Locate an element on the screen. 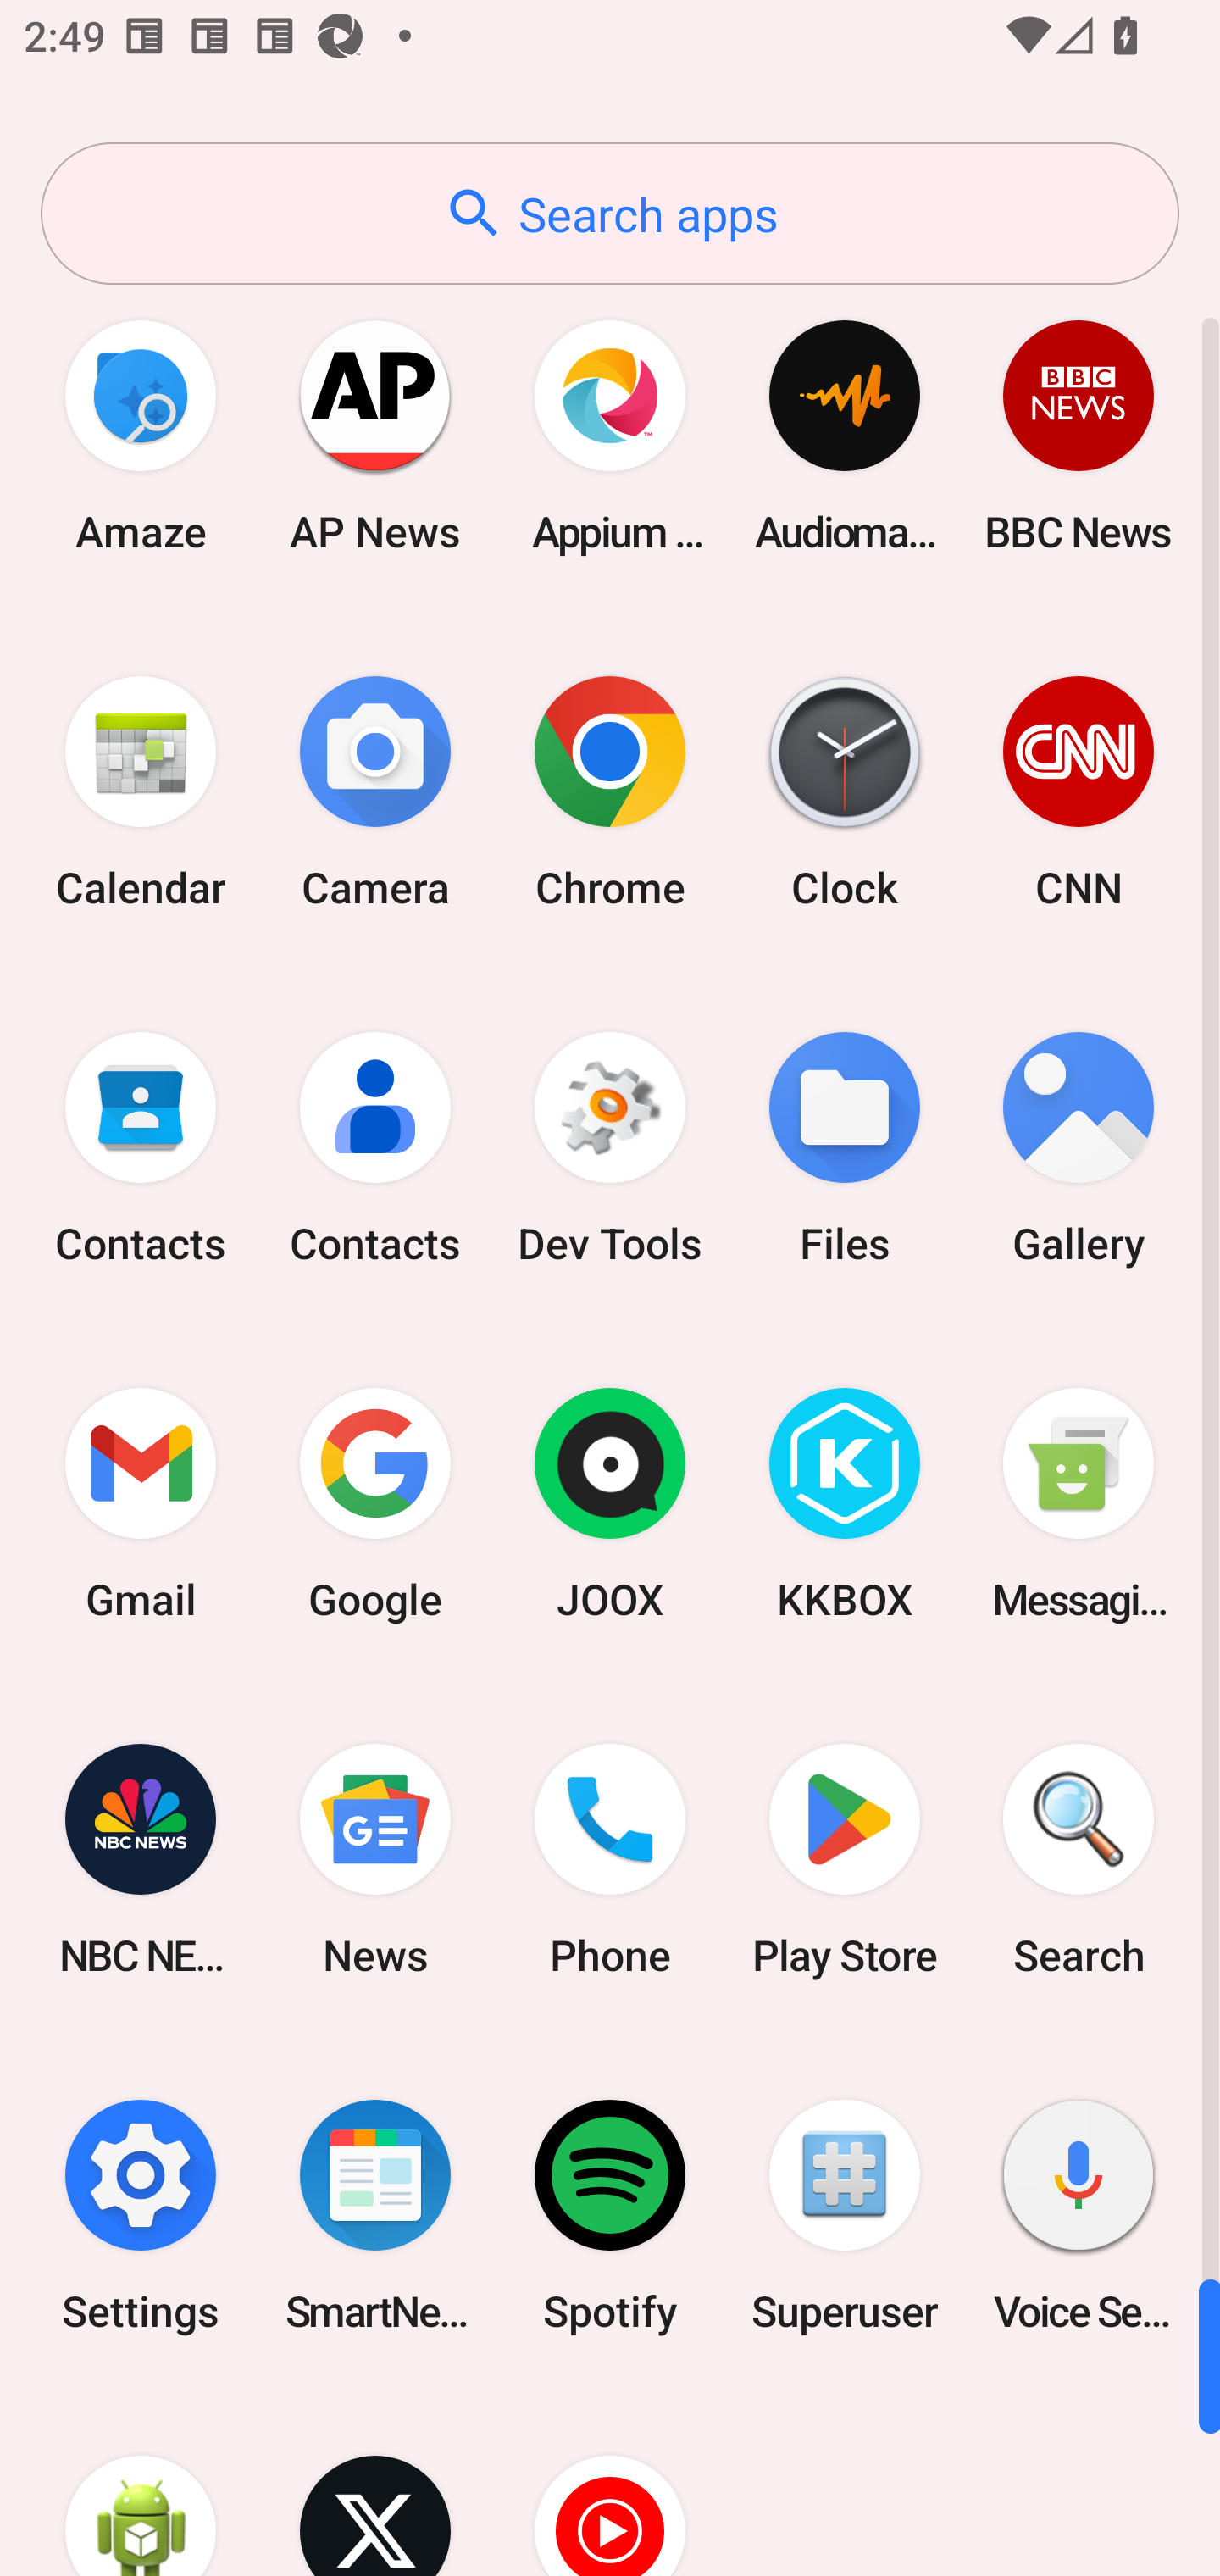 This screenshot has height=2576, width=1220. Search is located at coordinates (1079, 1859).